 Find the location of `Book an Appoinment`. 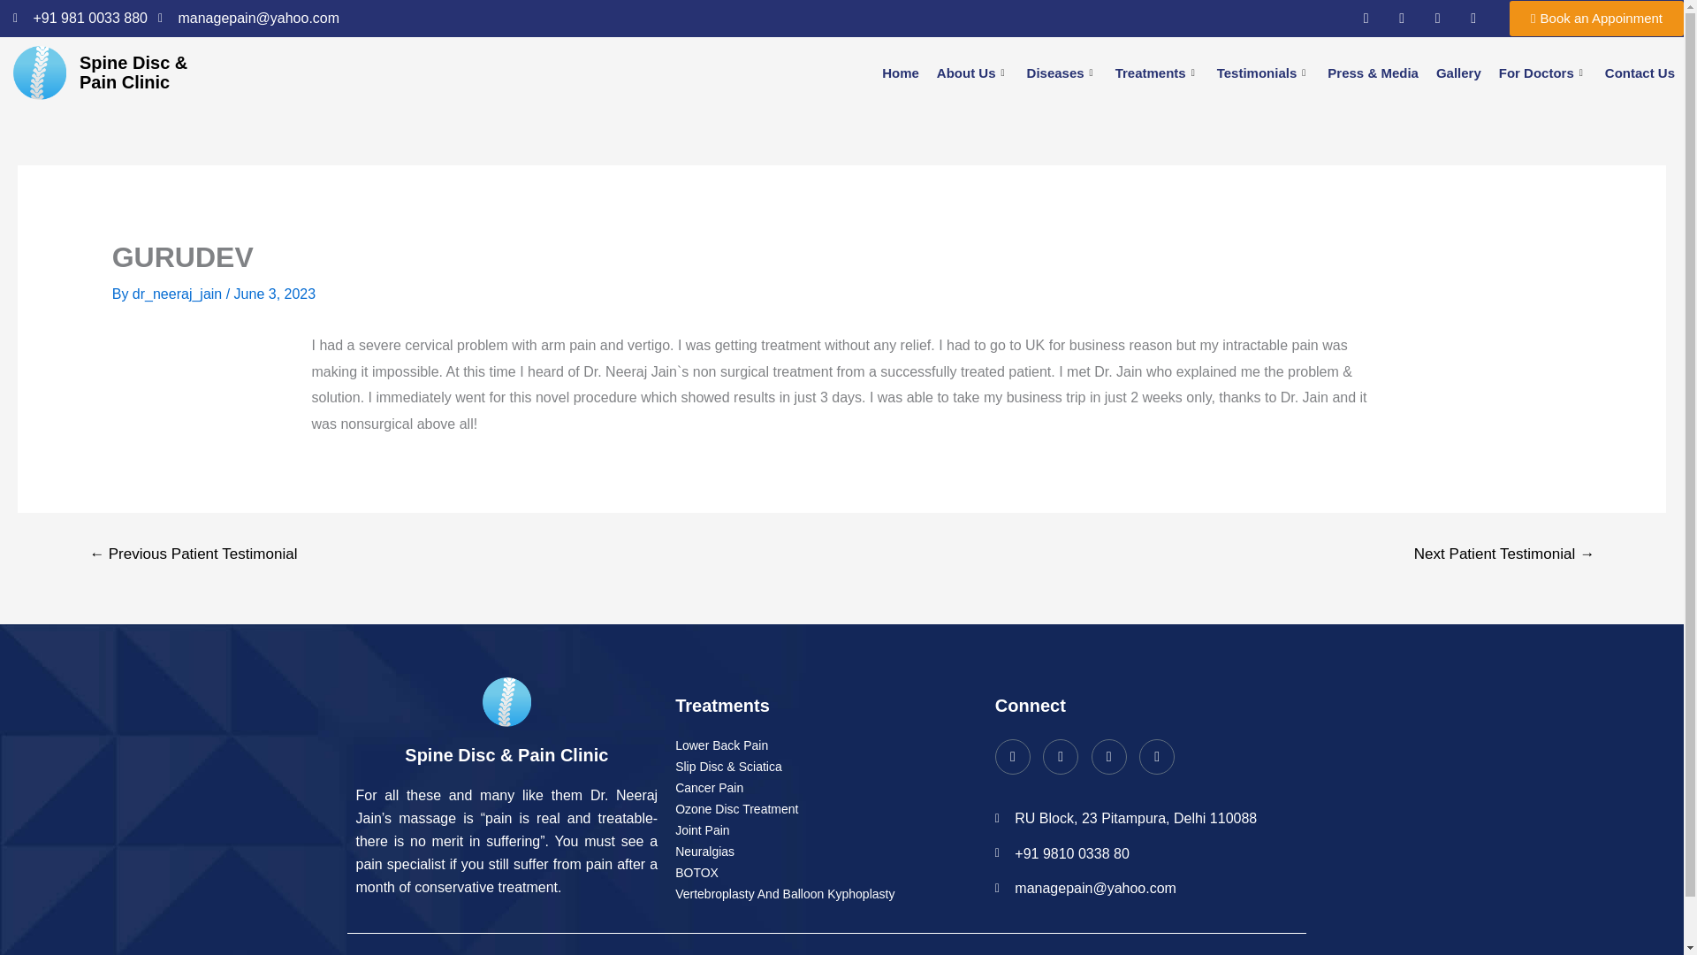

Book an Appoinment is located at coordinates (1596, 19).